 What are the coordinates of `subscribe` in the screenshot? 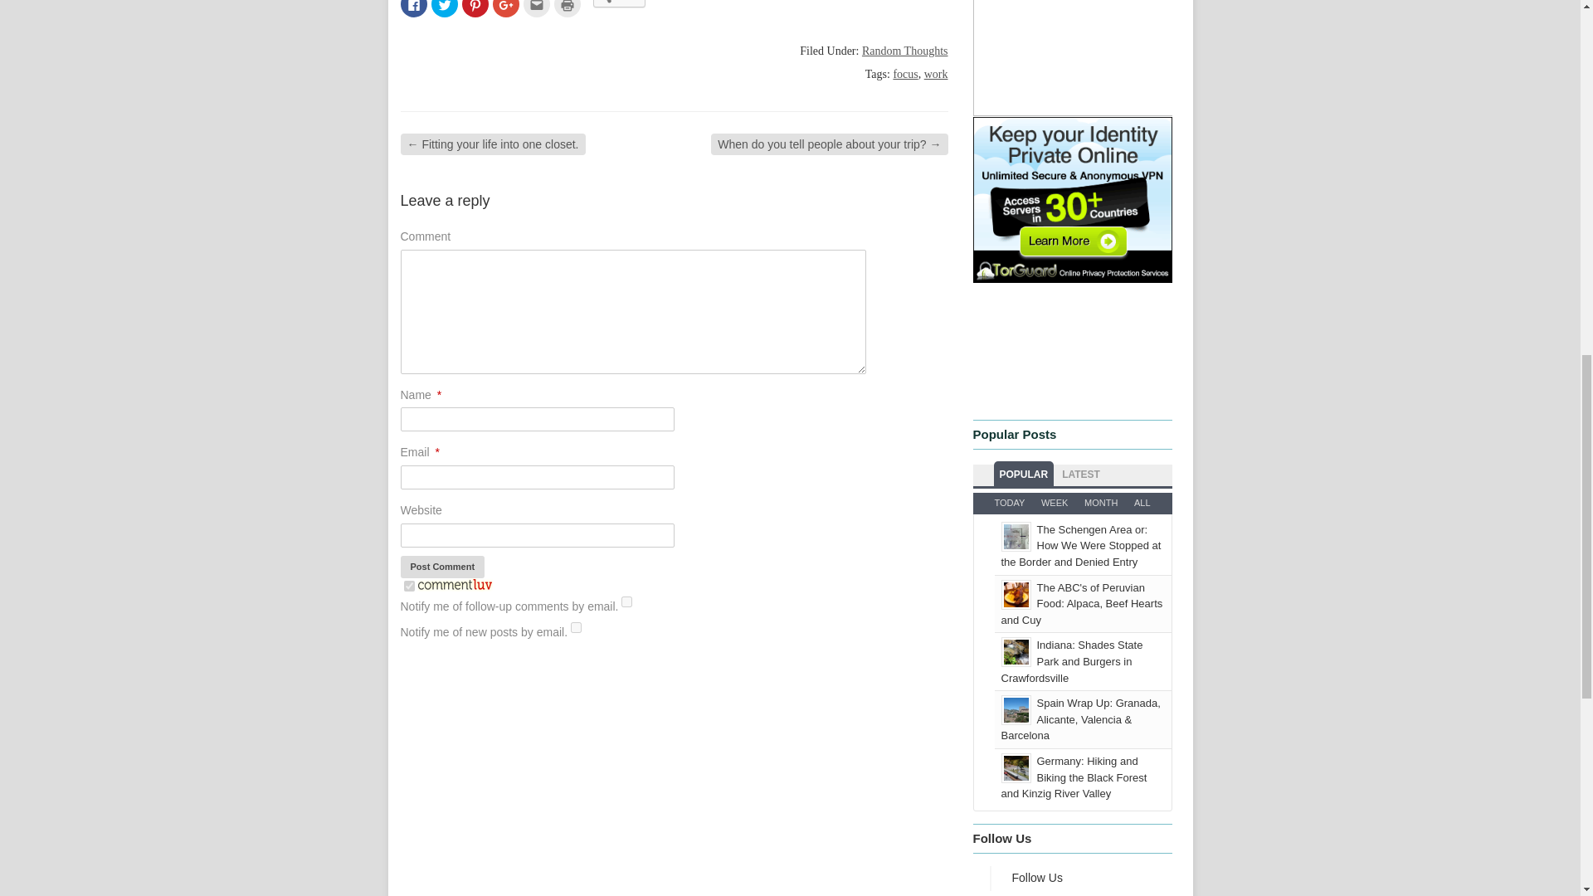 It's located at (576, 627).